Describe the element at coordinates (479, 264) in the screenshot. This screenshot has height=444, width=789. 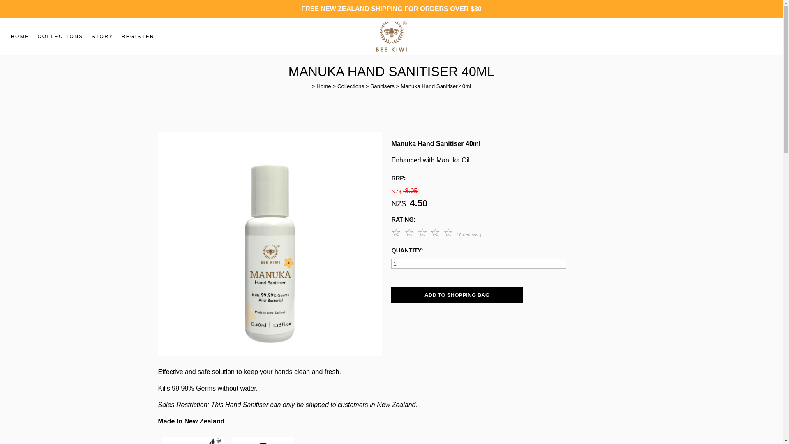
I see `1` at that location.